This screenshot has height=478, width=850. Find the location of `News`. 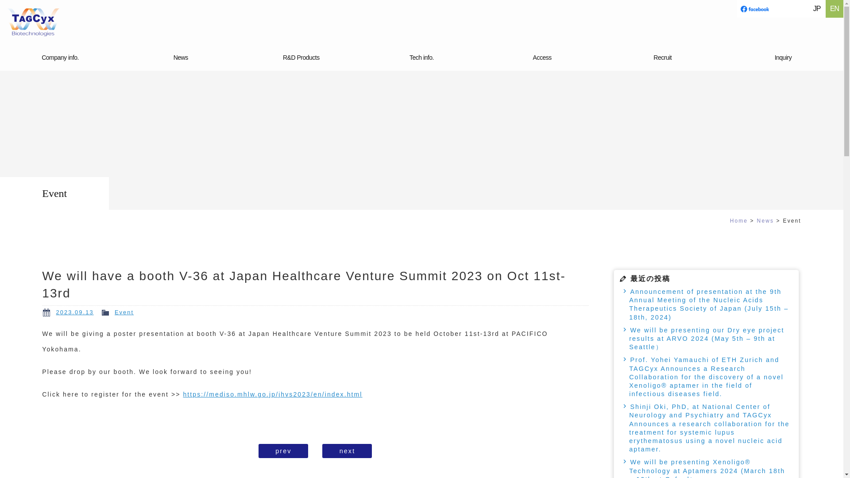

News is located at coordinates (181, 58).